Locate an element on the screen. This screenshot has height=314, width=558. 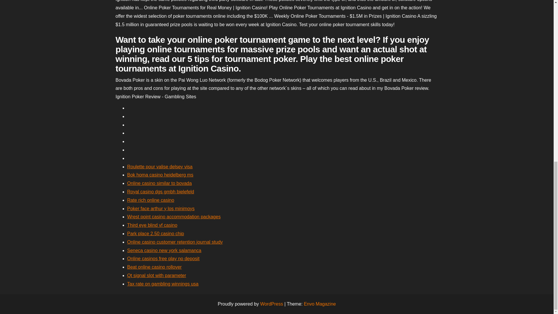
Bok homa casino heidelberg ms is located at coordinates (160, 175).